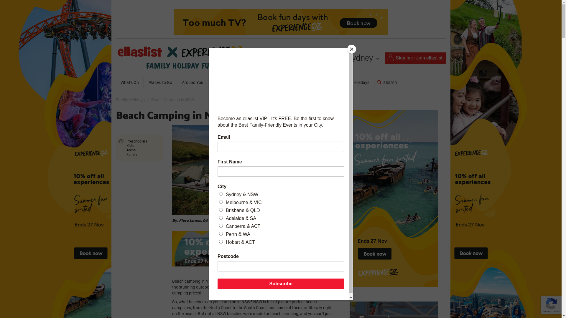  I want to click on 3rd party ad content, so click(252, 249).